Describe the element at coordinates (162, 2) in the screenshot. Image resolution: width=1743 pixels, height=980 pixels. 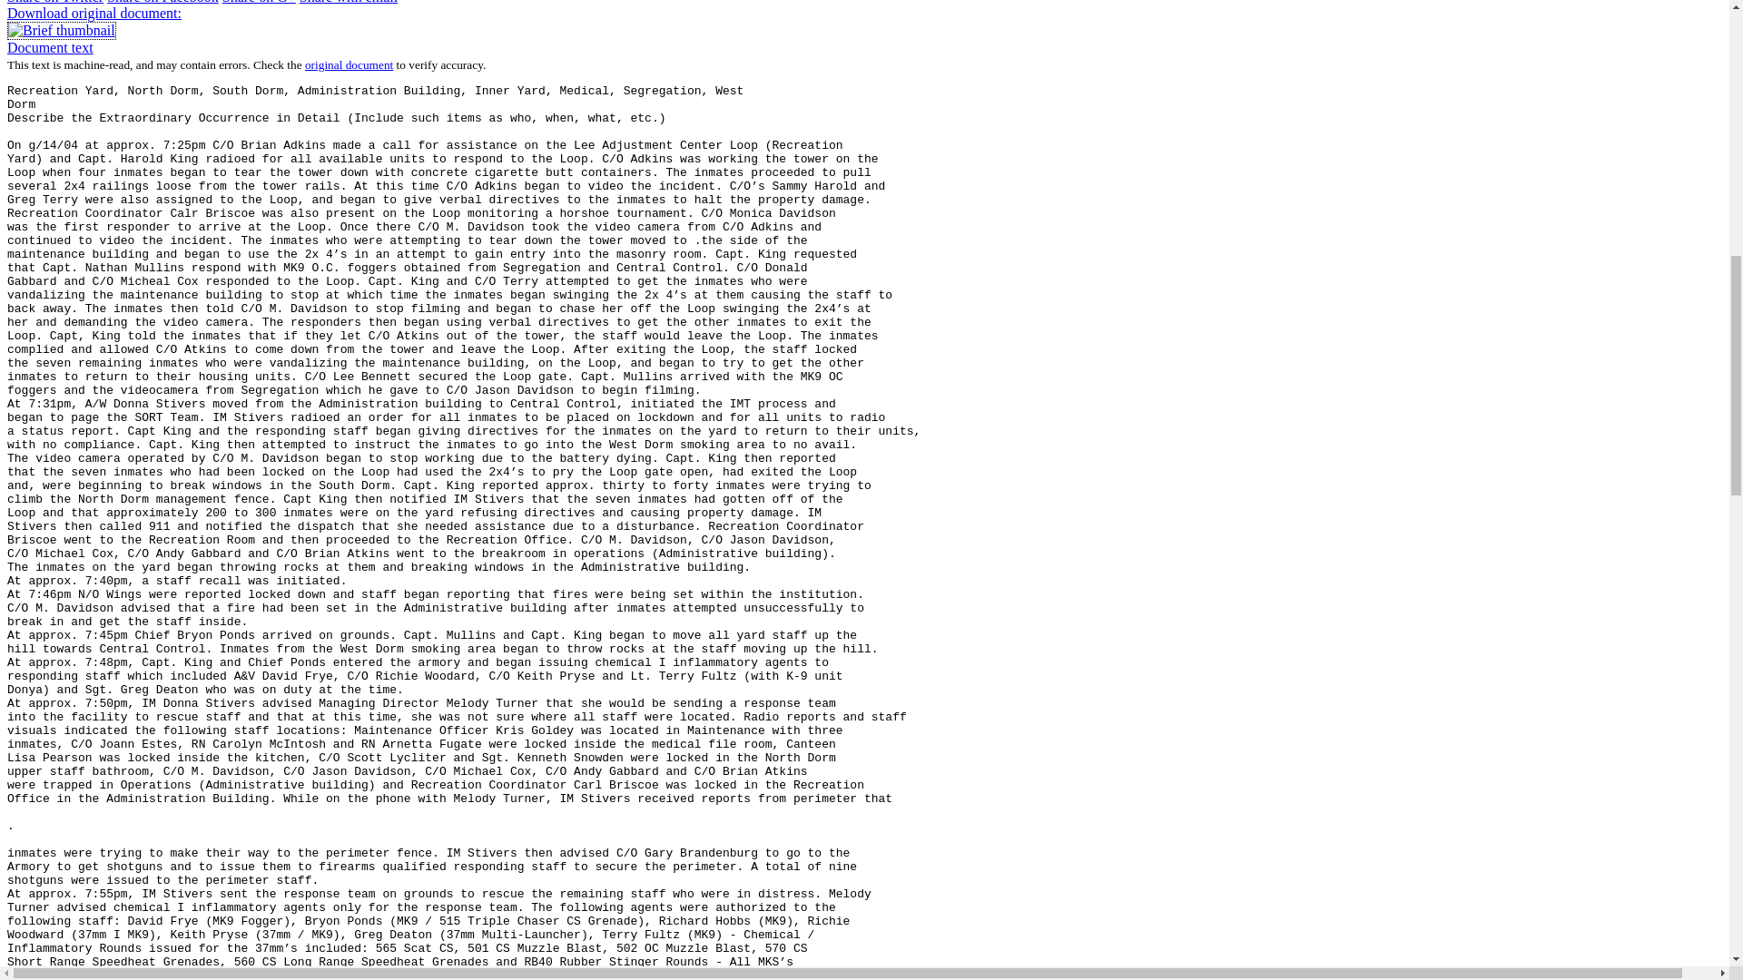
I see `Share on Facebook` at that location.